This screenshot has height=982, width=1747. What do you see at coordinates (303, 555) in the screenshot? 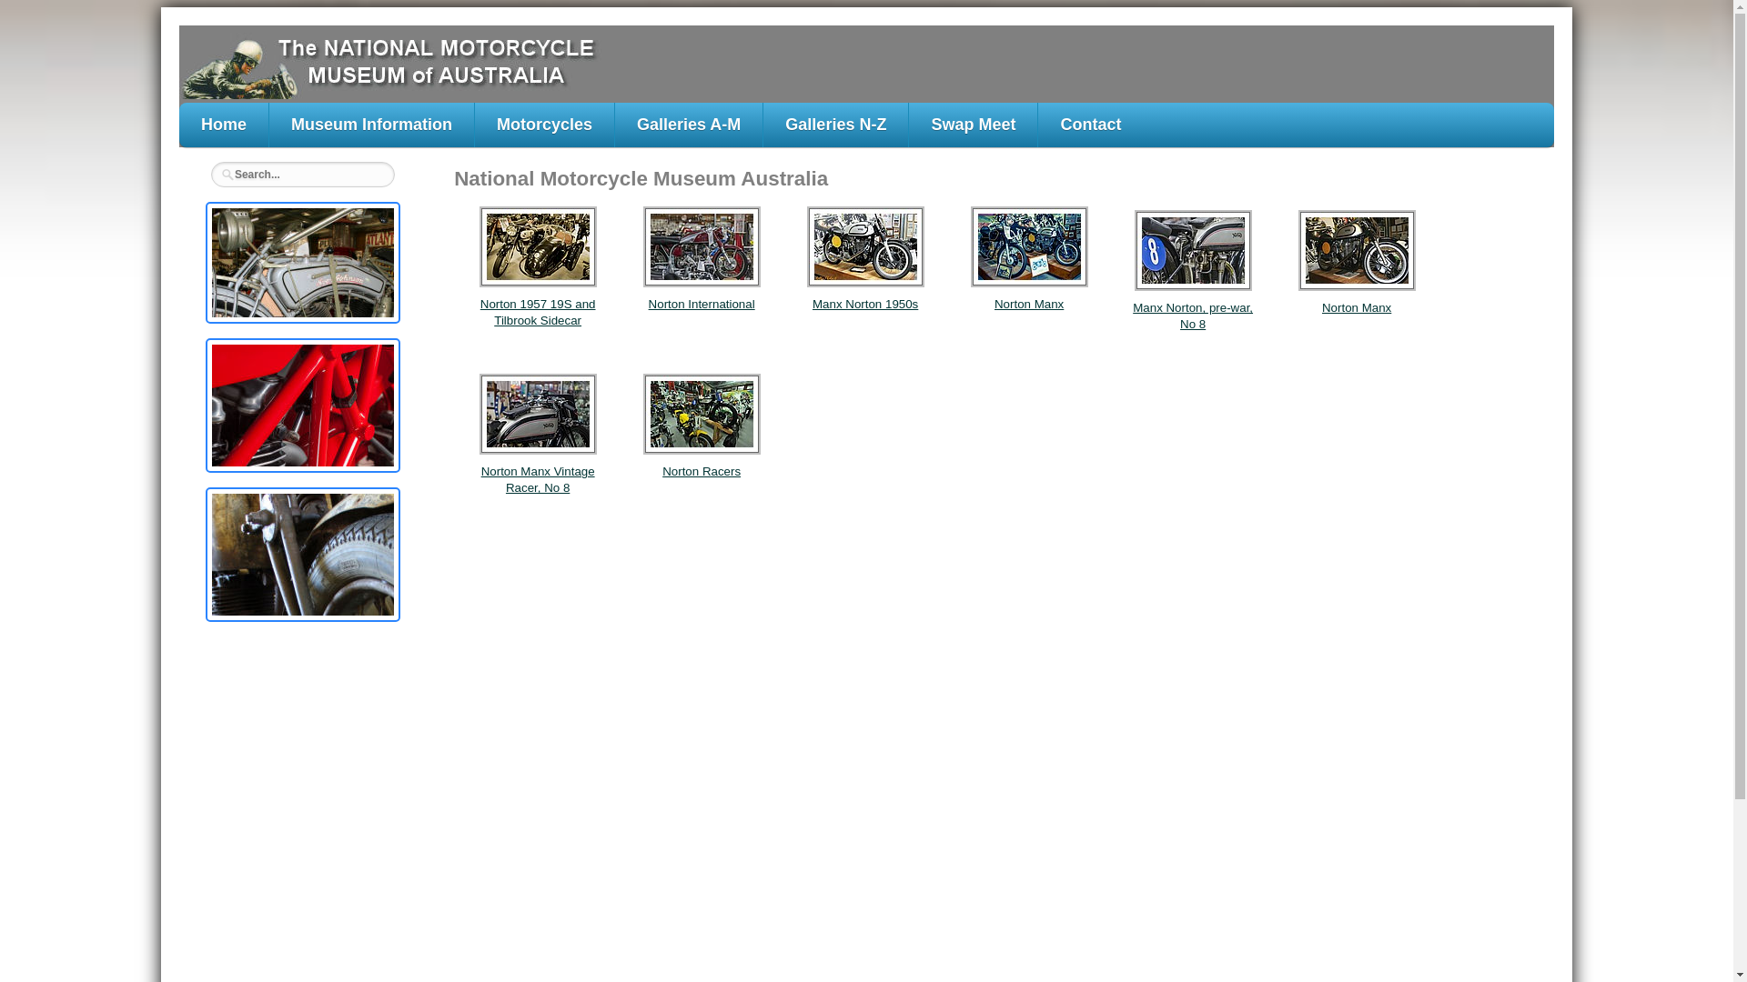
I see `Click to Enlarge` at bounding box center [303, 555].